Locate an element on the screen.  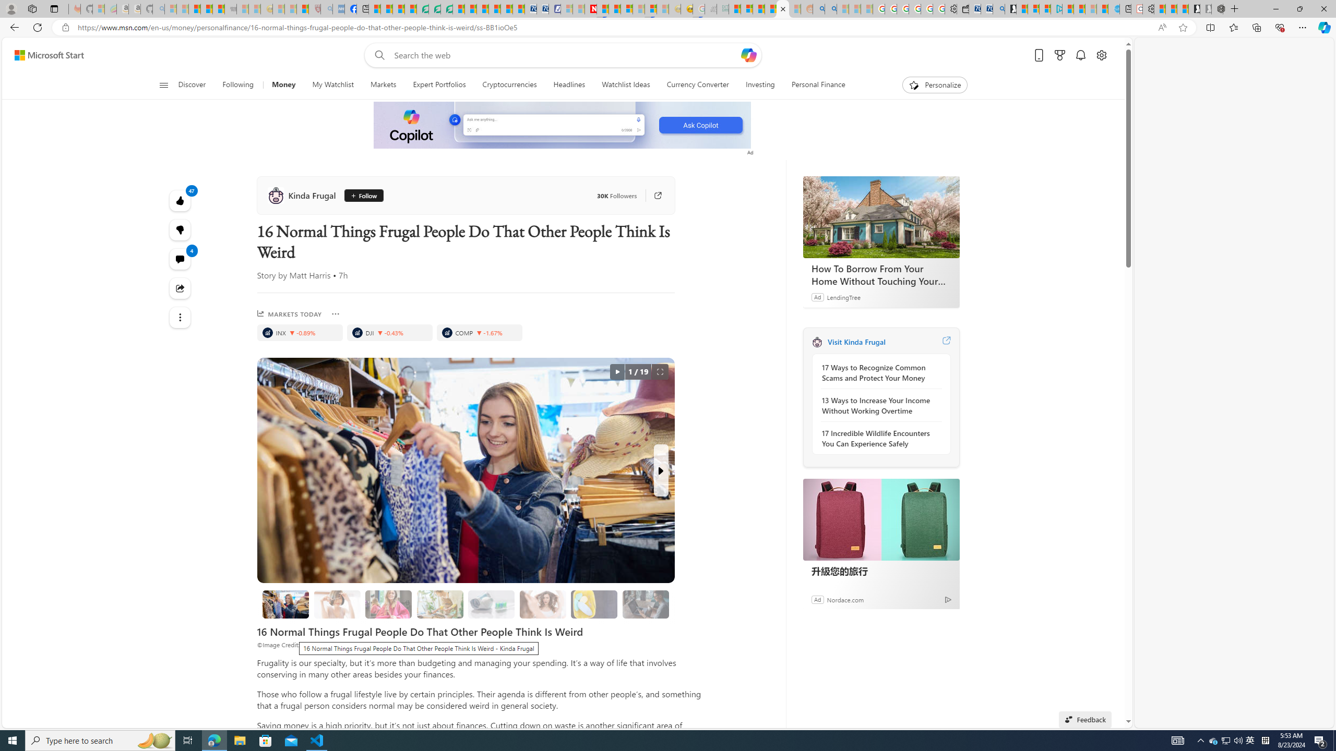
Investing is located at coordinates (760, 85).